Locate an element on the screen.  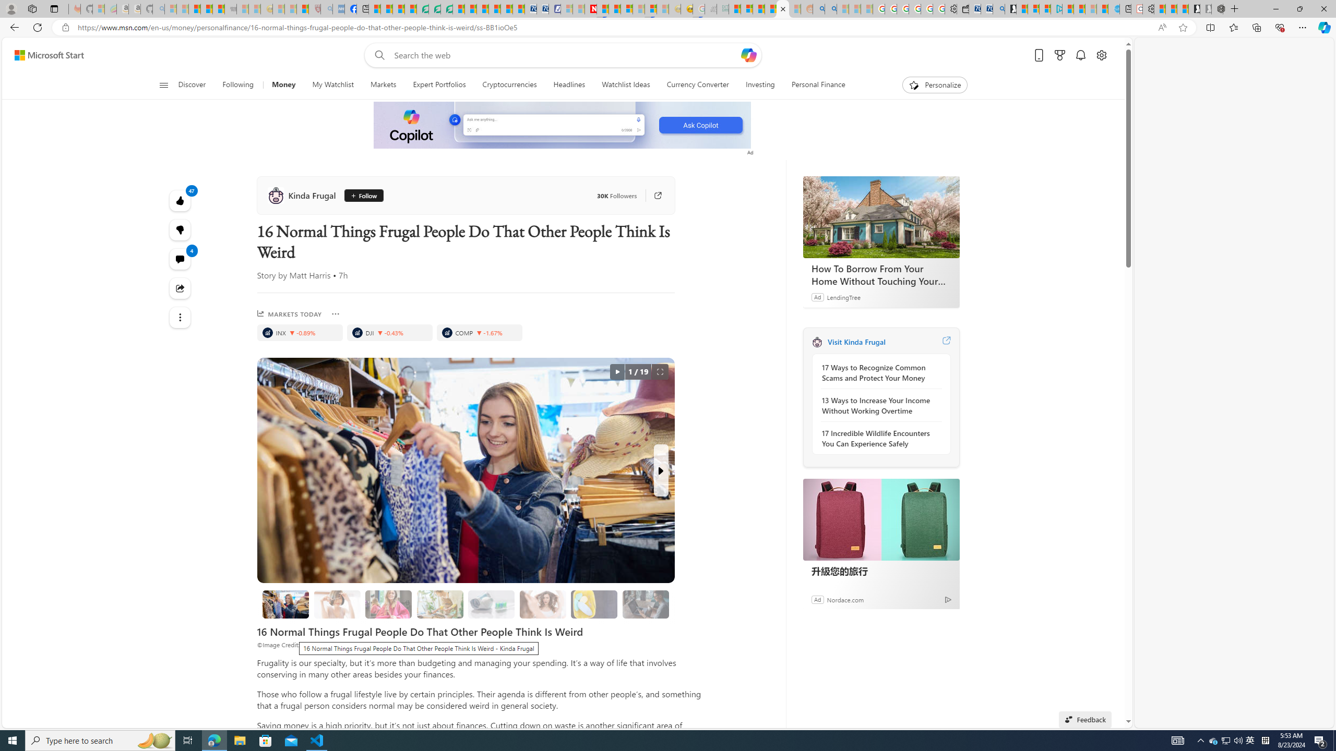
Investing is located at coordinates (760, 85).